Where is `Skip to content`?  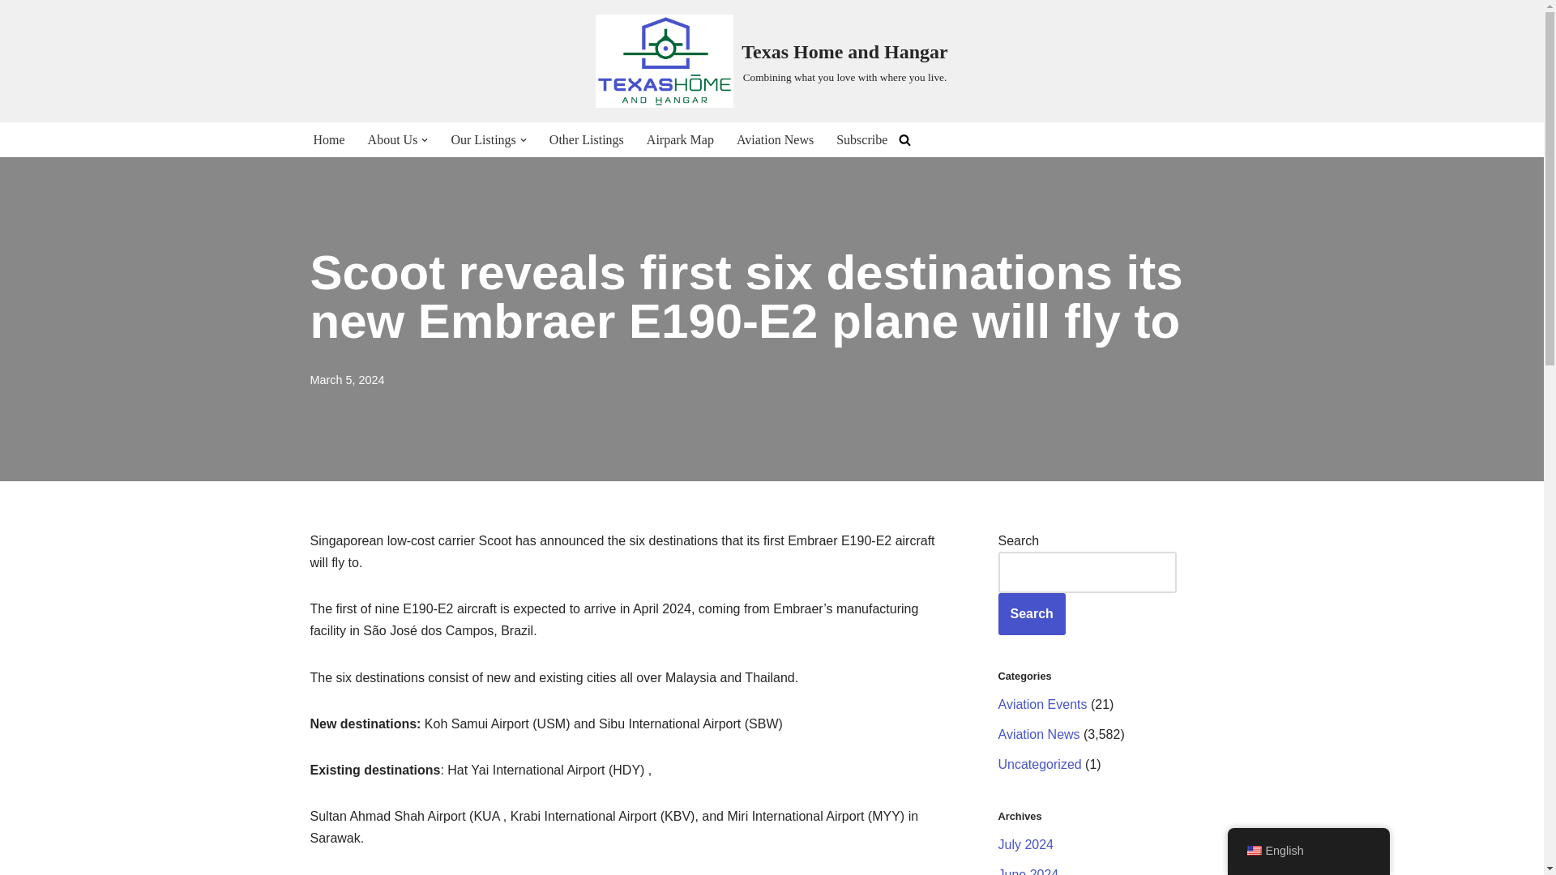 Skip to content is located at coordinates (12, 34).